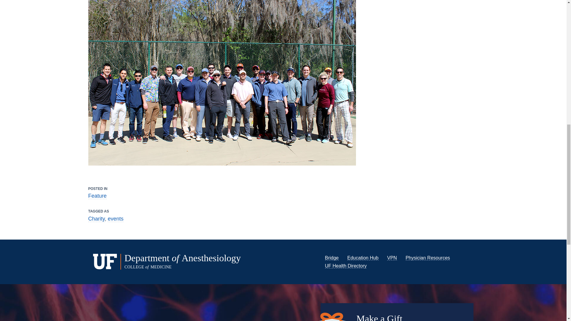 This screenshot has height=321, width=571. What do you see at coordinates (392, 257) in the screenshot?
I see `VPN` at bounding box center [392, 257].